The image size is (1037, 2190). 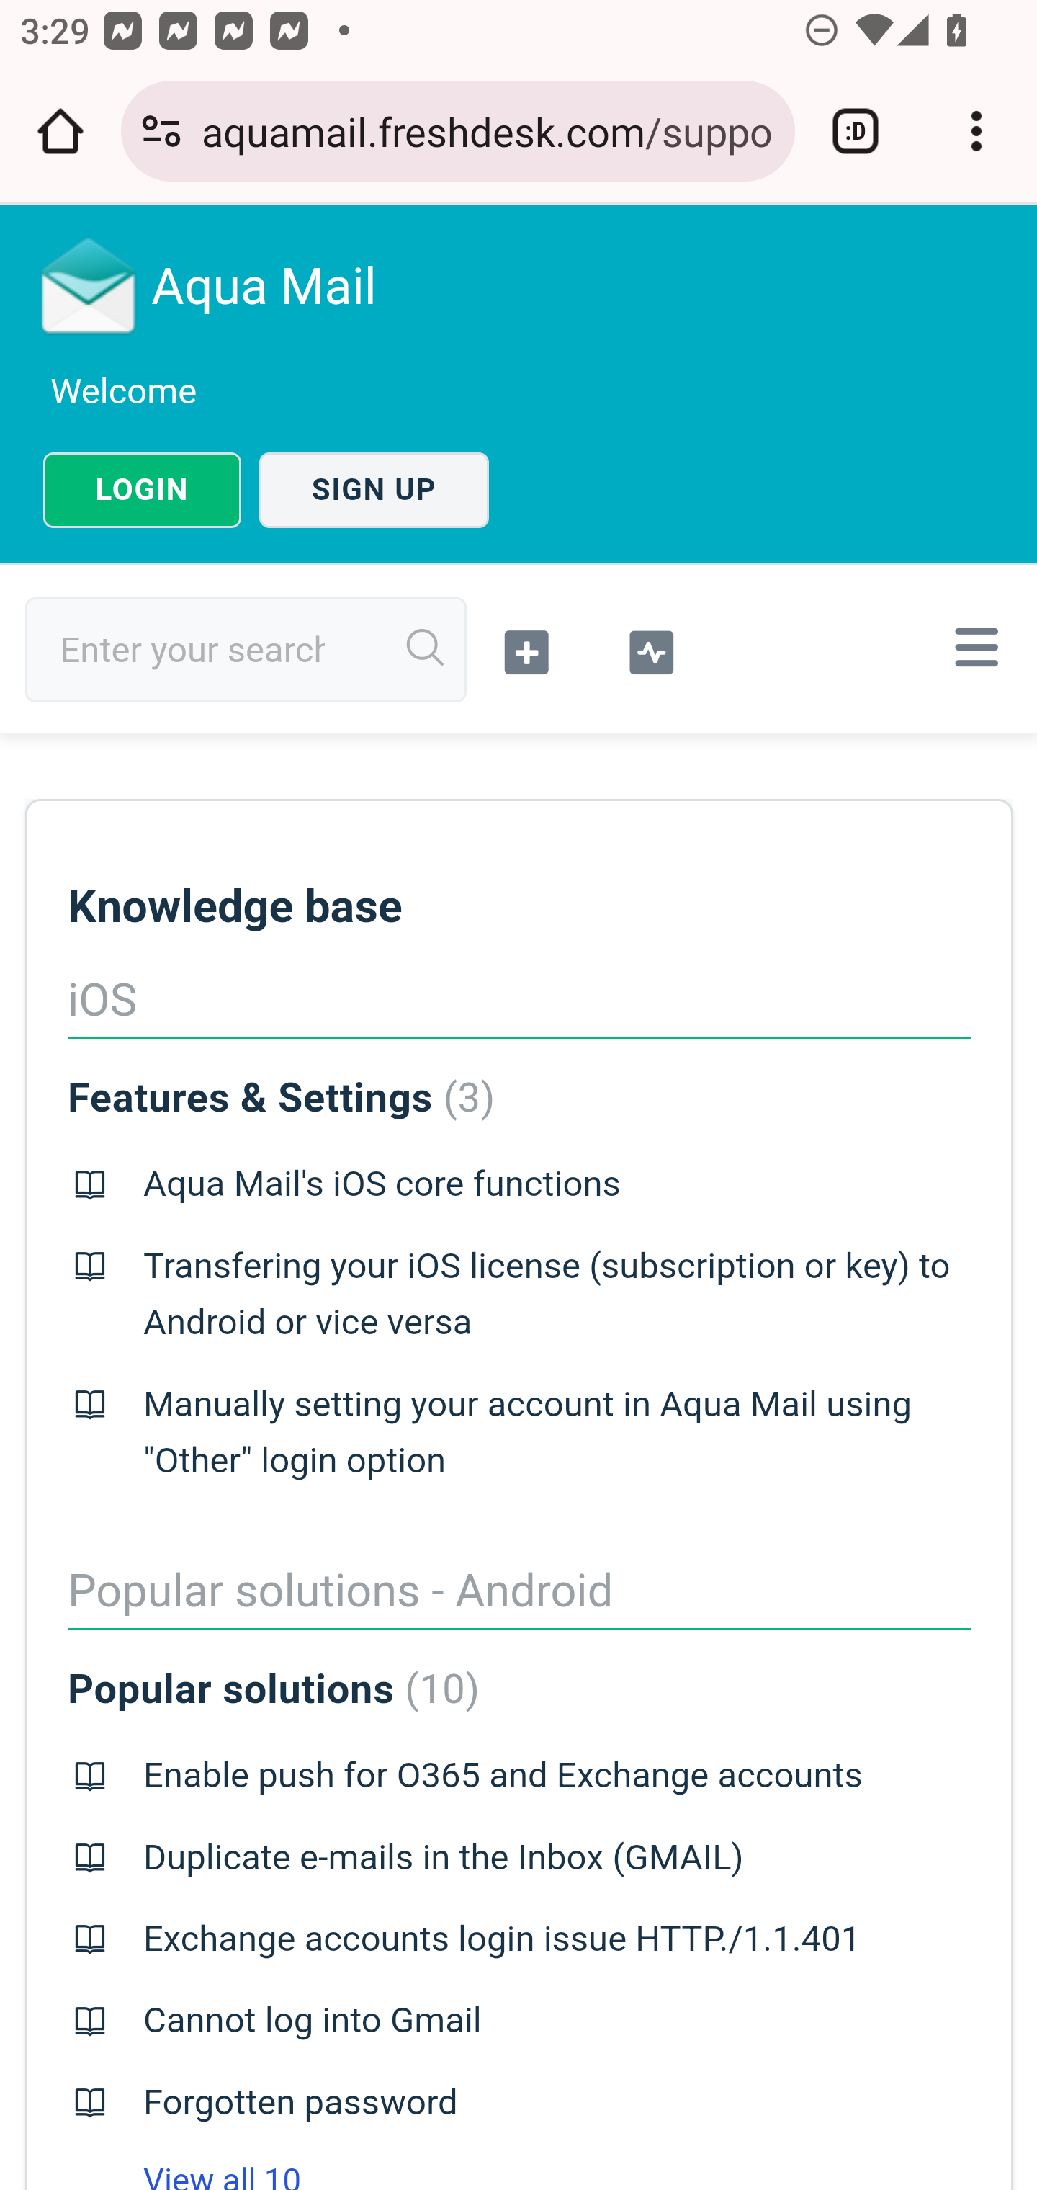 I want to click on iOS, so click(x=101, y=1000).